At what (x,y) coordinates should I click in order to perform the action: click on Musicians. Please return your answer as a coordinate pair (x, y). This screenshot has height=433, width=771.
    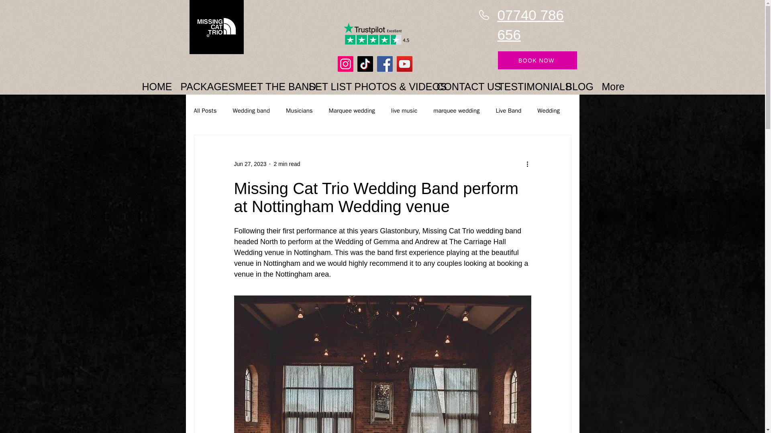
    Looking at the image, I should click on (300, 110).